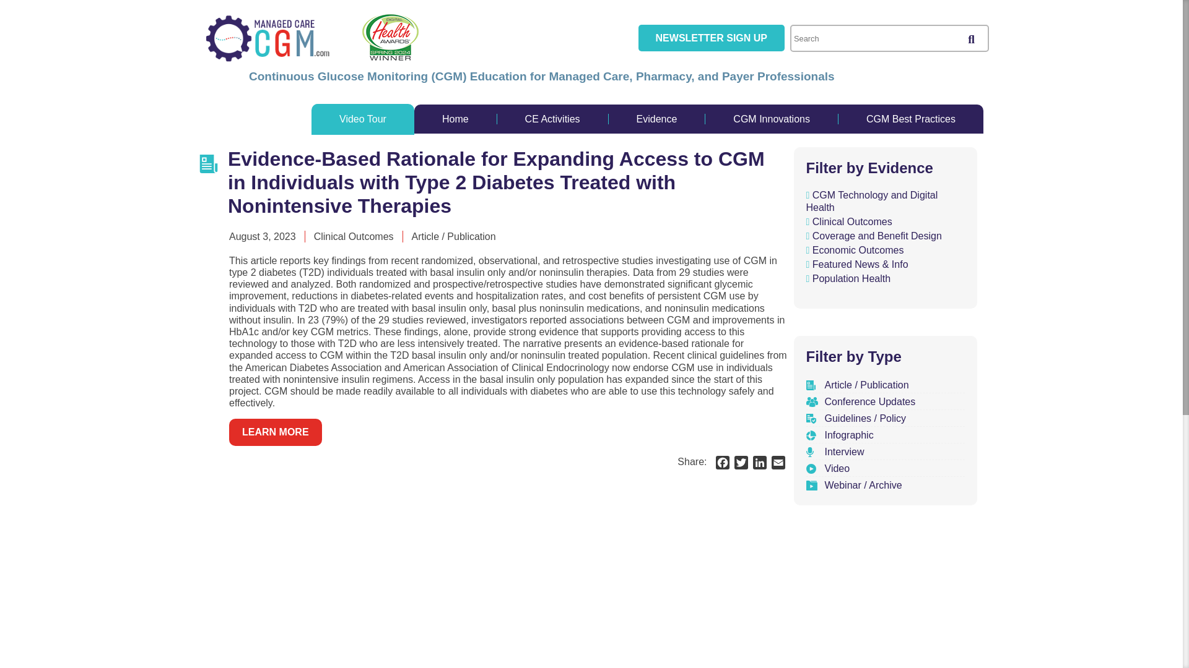  I want to click on CGM Innovations, so click(772, 119).